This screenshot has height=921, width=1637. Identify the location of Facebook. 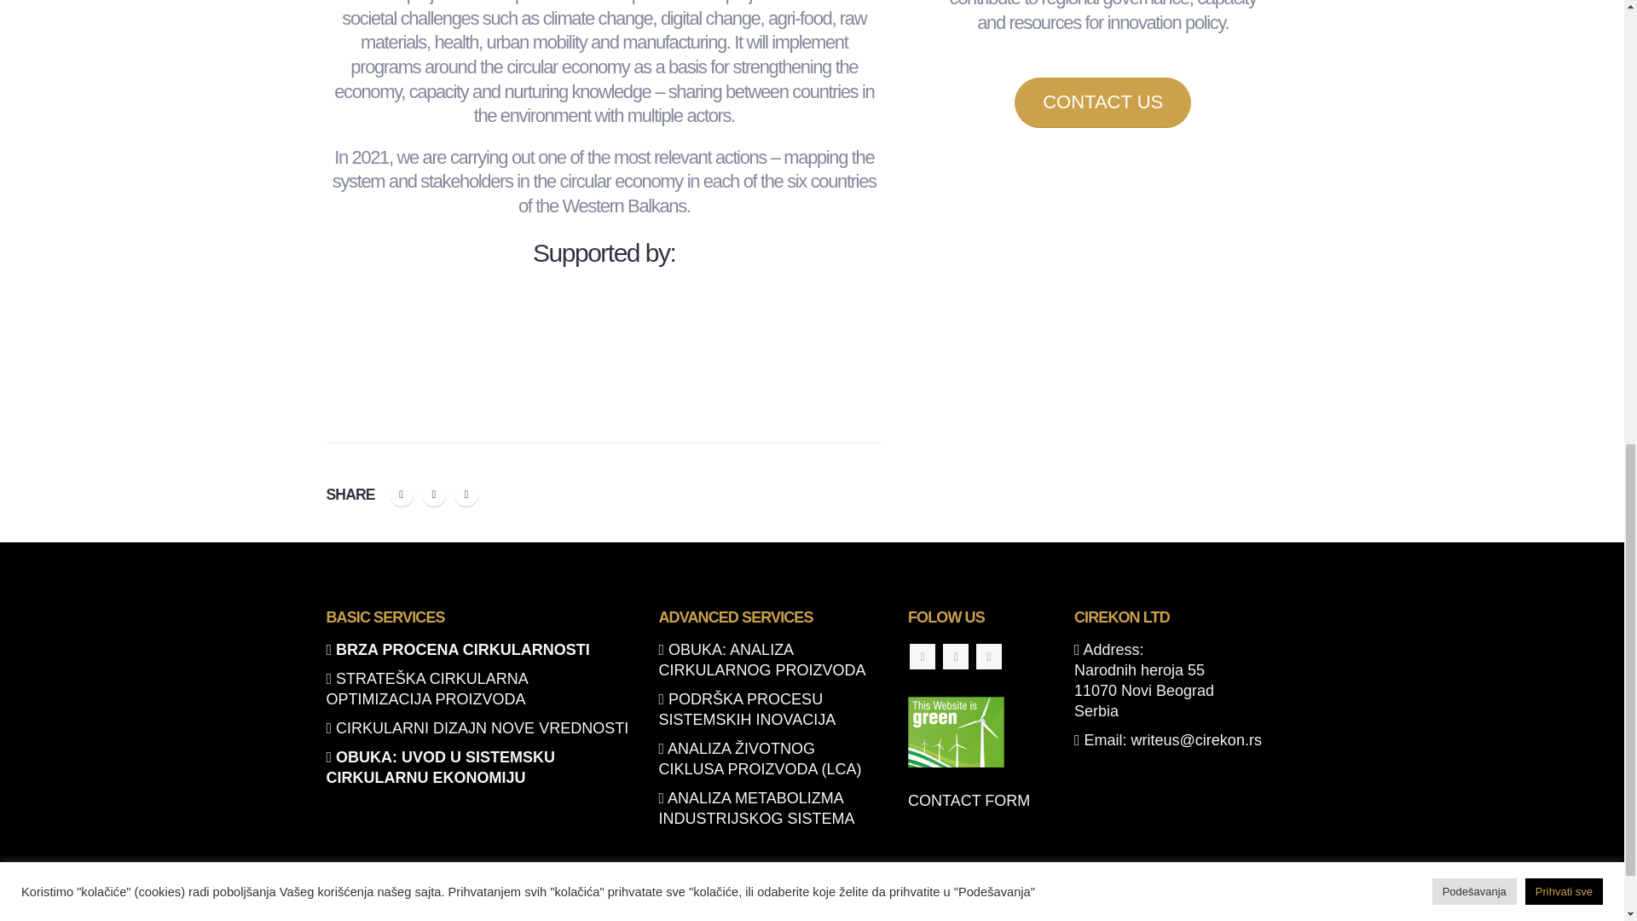
(923, 657).